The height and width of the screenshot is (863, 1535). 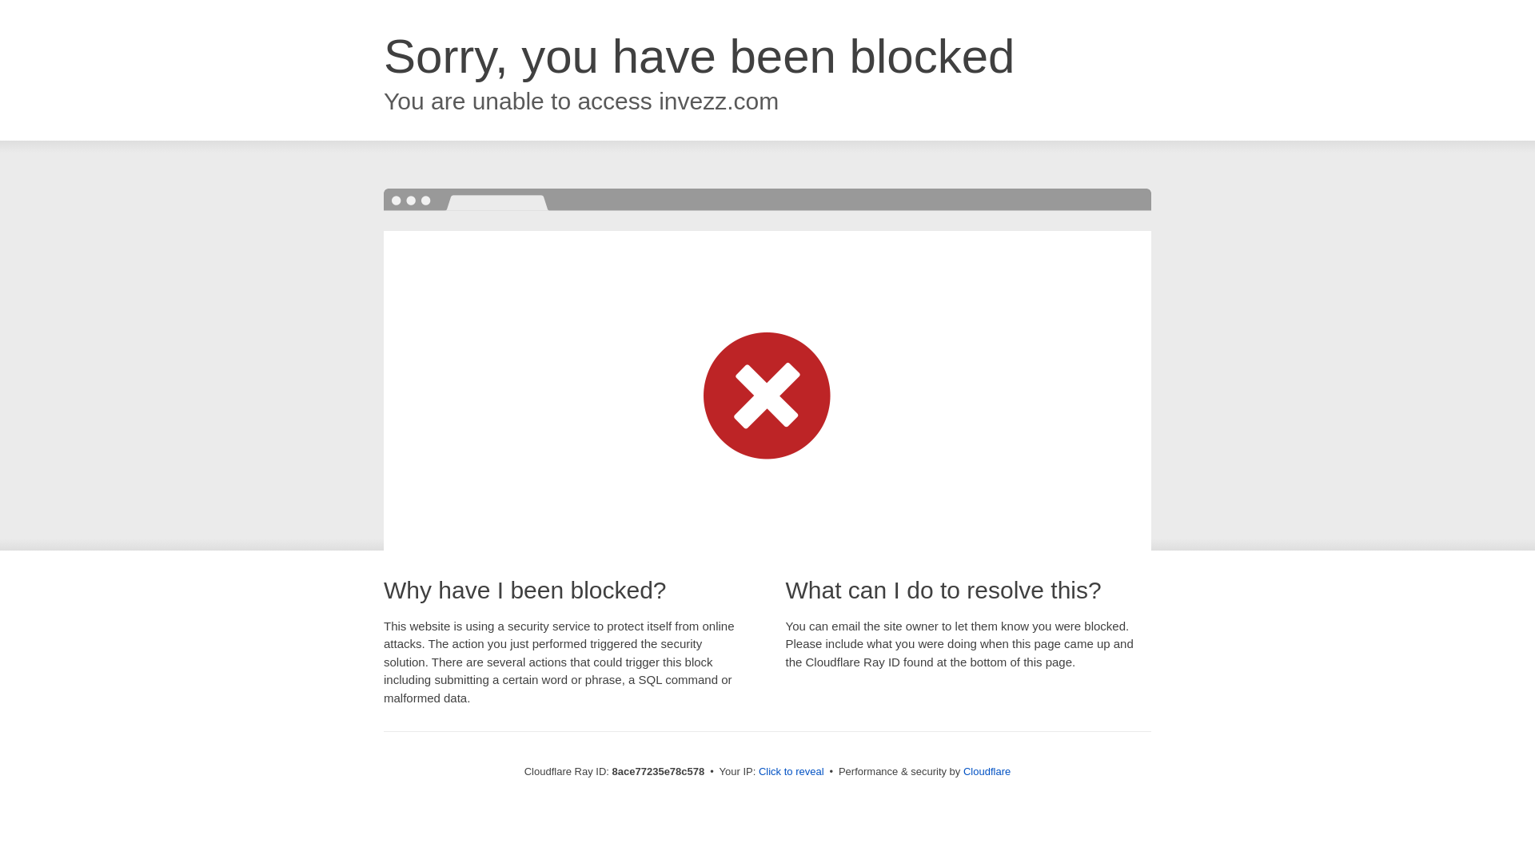 I want to click on Cloudflare, so click(x=987, y=771).